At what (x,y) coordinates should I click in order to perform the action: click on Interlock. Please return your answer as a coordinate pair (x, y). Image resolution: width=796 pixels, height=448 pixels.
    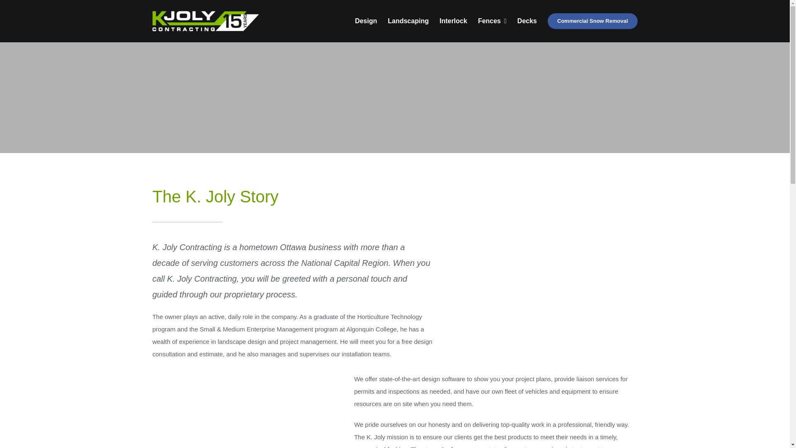
    Looking at the image, I should click on (453, 21).